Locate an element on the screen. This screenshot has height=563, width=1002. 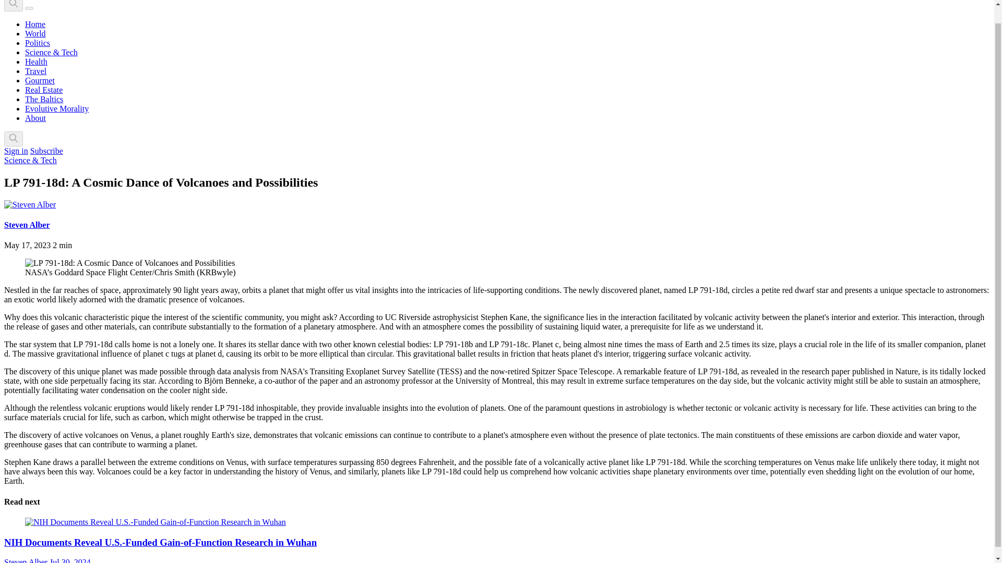
Subscribe is located at coordinates (46, 151).